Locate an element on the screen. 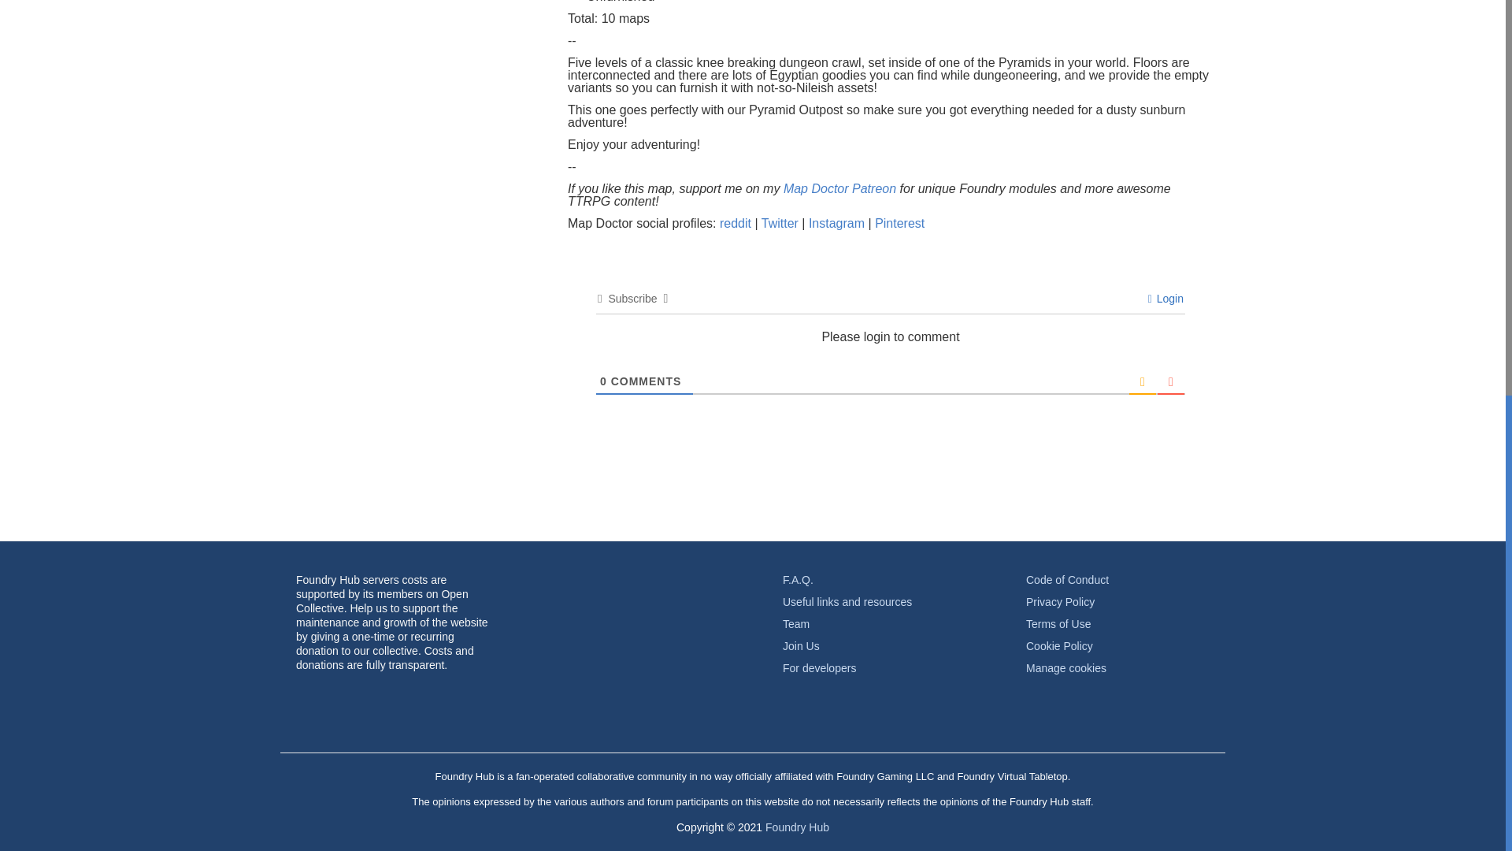 The width and height of the screenshot is (1512, 851). Instagram is located at coordinates (838, 223).